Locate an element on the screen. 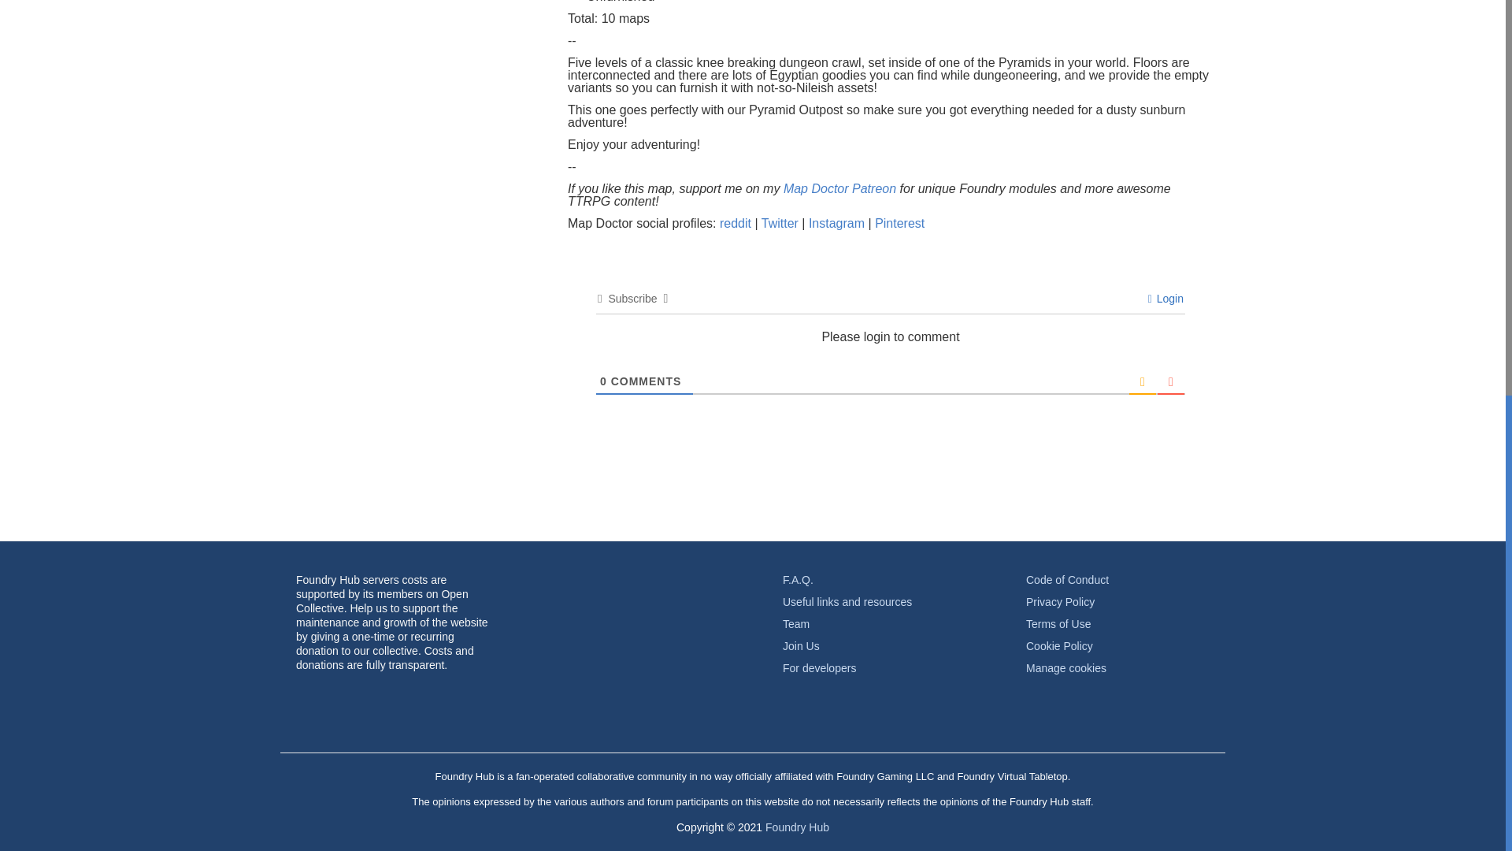 The width and height of the screenshot is (1512, 851). Instagram is located at coordinates (838, 223).